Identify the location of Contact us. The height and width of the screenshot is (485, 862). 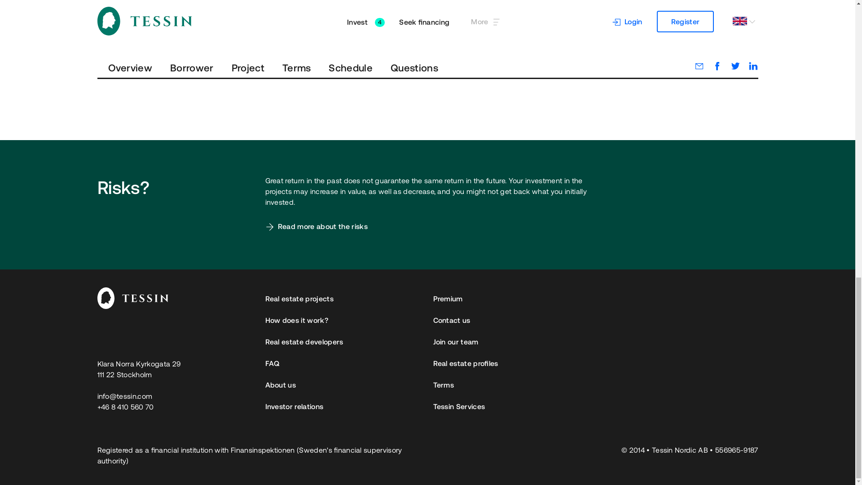
(595, 319).